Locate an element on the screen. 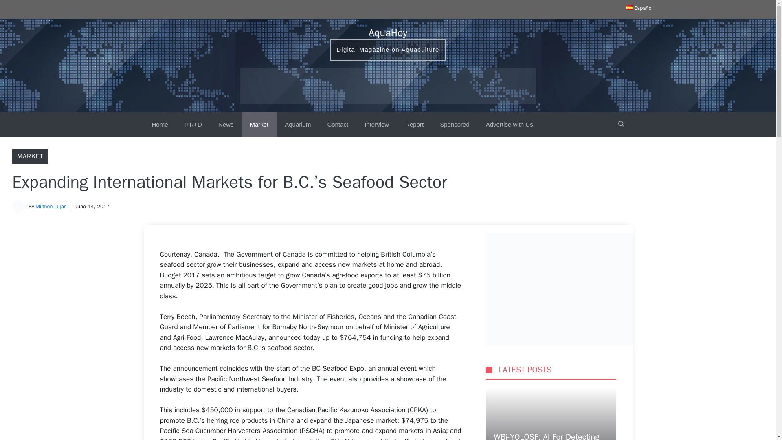  Advertise with Us! is located at coordinates (510, 125).